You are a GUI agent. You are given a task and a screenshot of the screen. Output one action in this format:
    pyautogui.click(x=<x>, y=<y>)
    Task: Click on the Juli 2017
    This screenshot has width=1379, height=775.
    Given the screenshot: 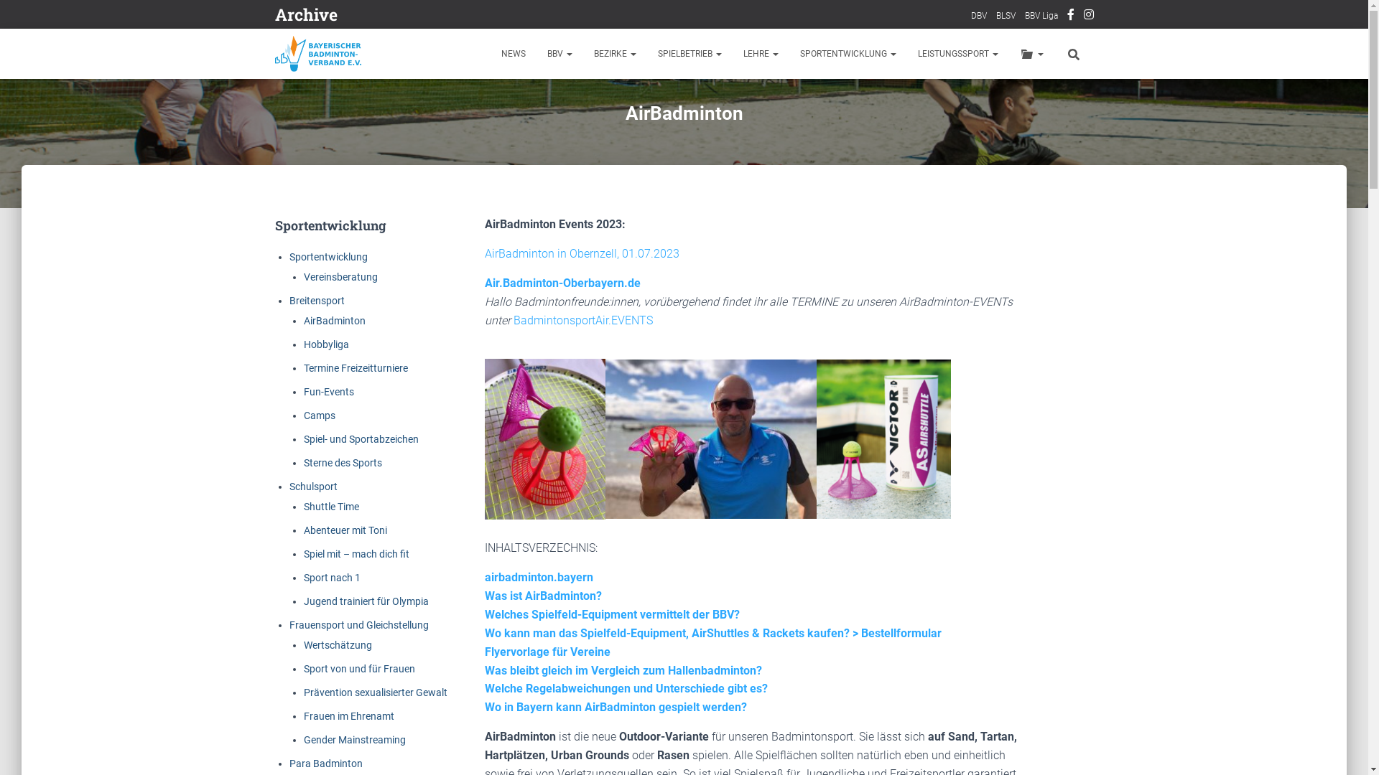 What is the action you would take?
    pyautogui.click(x=577, y=391)
    